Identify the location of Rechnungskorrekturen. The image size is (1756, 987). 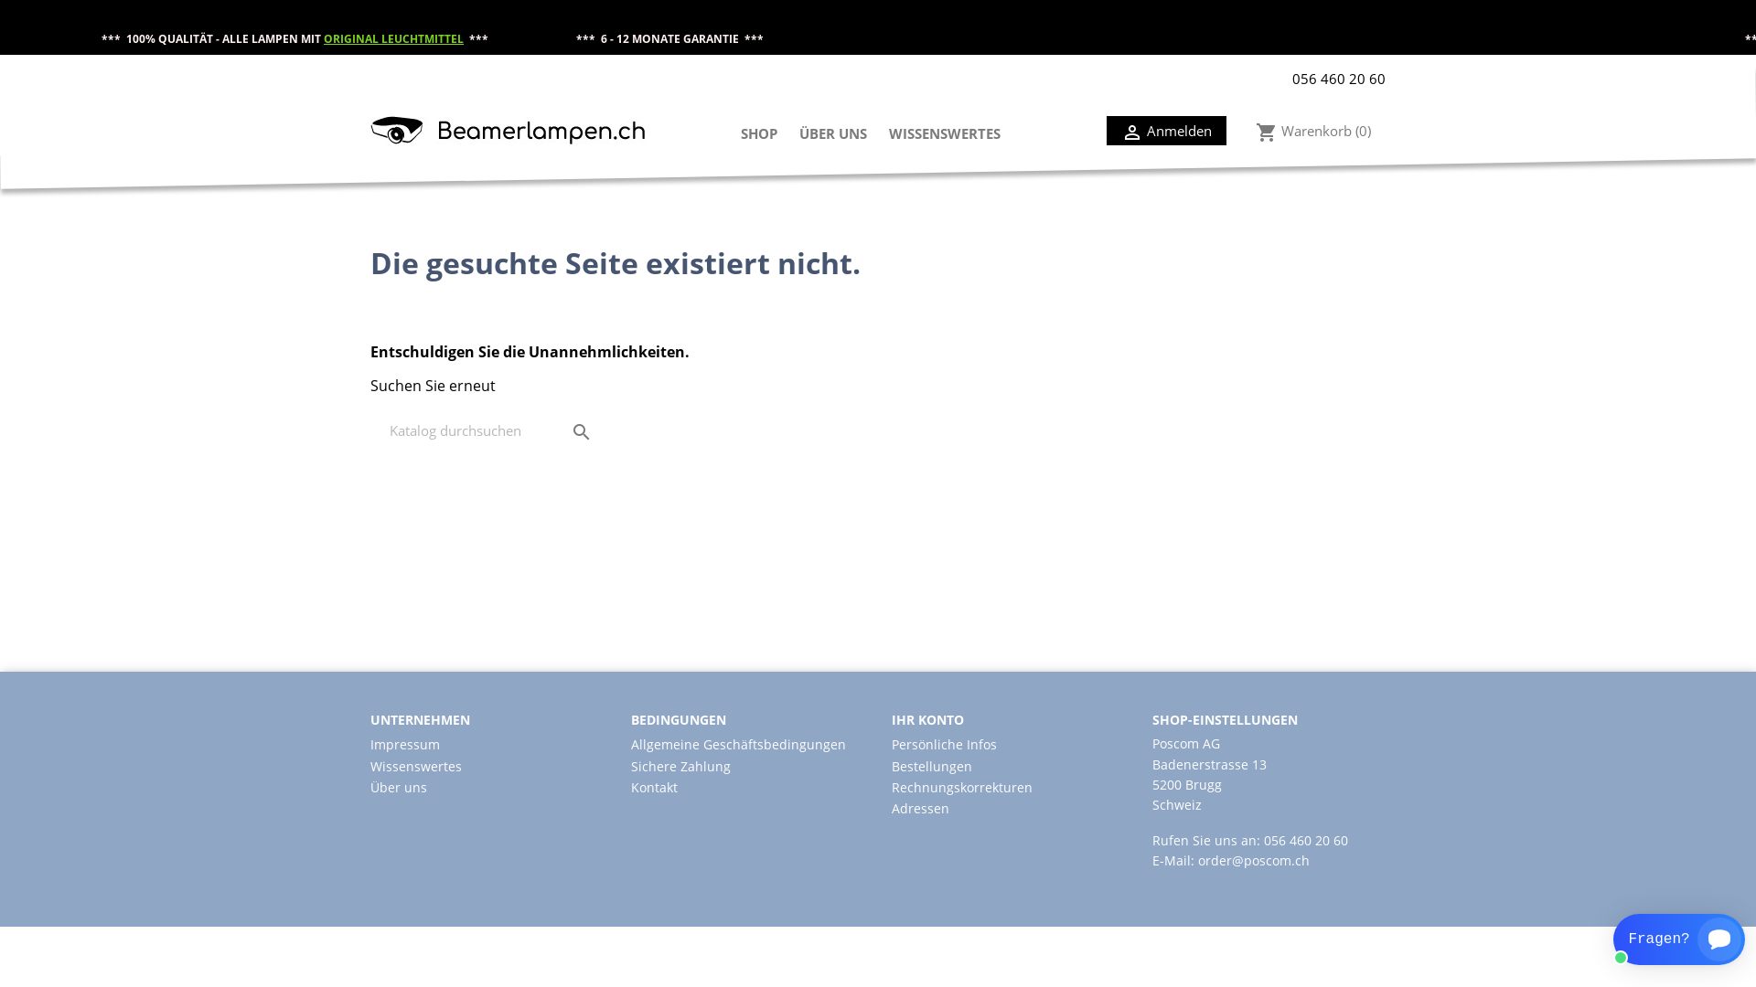
(962, 788).